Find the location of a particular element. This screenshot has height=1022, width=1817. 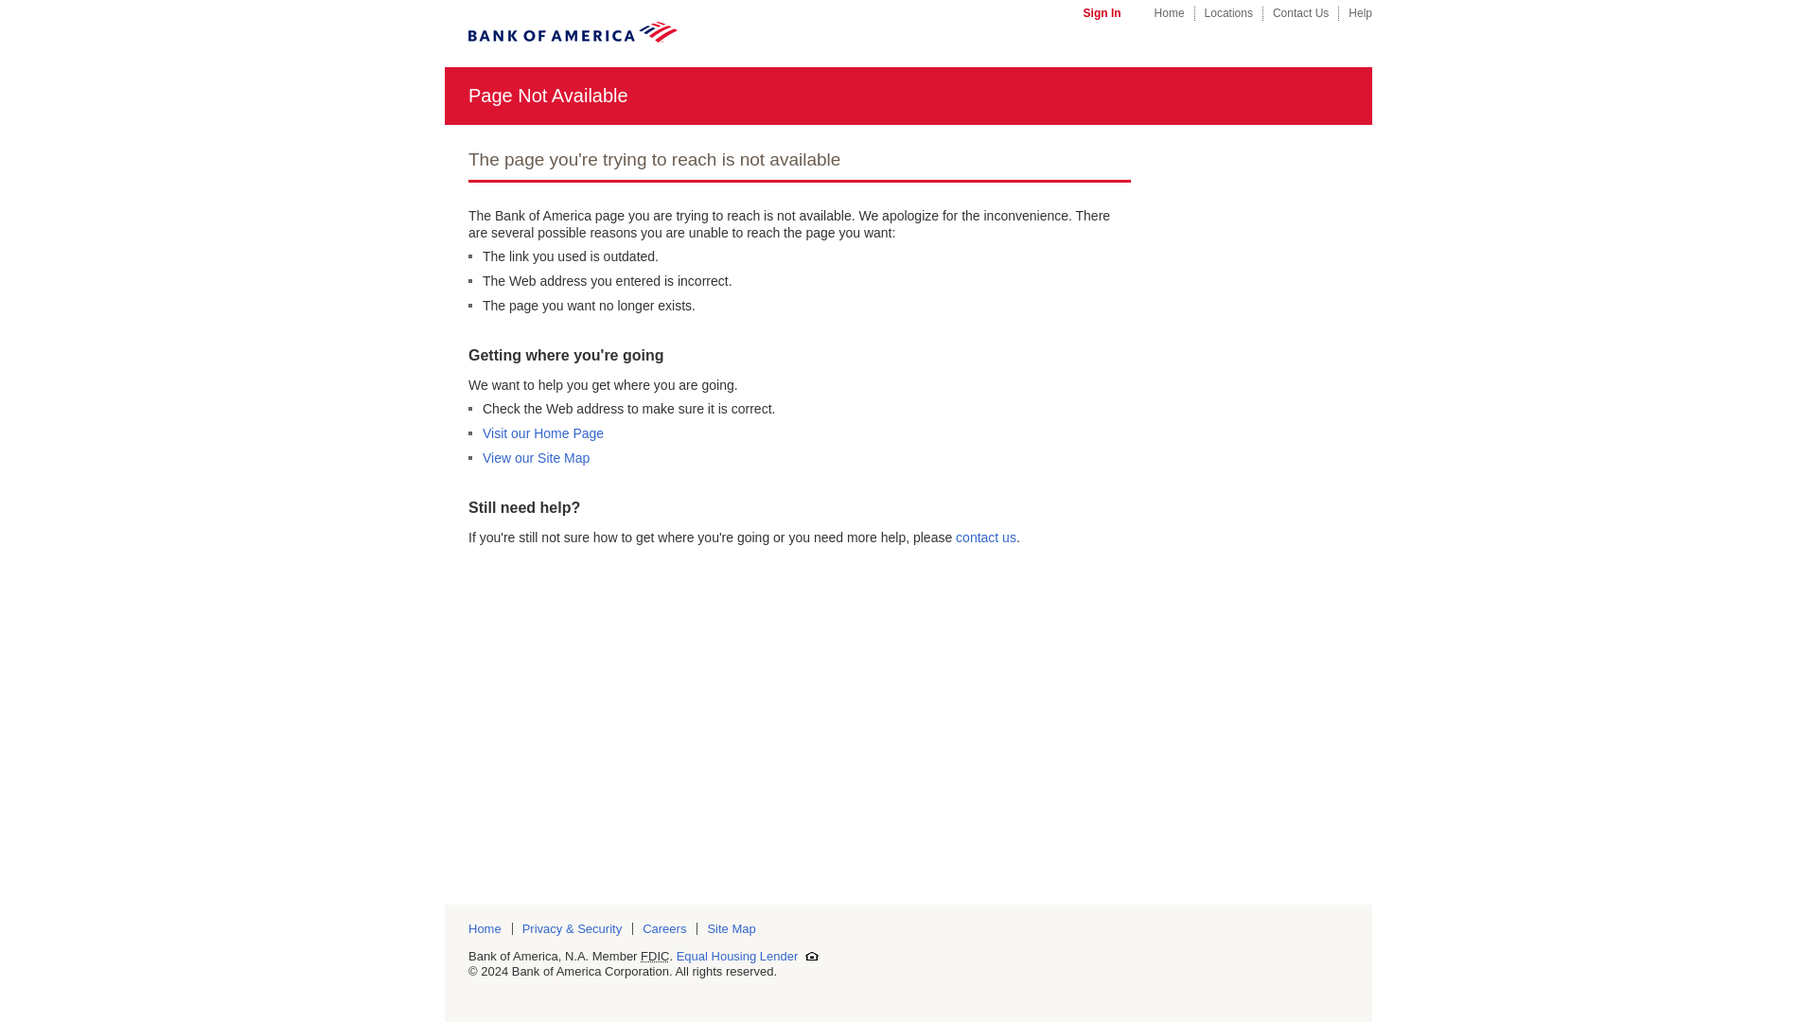

Equal Housing Lender information. Link opens in new window. is located at coordinates (748, 956).